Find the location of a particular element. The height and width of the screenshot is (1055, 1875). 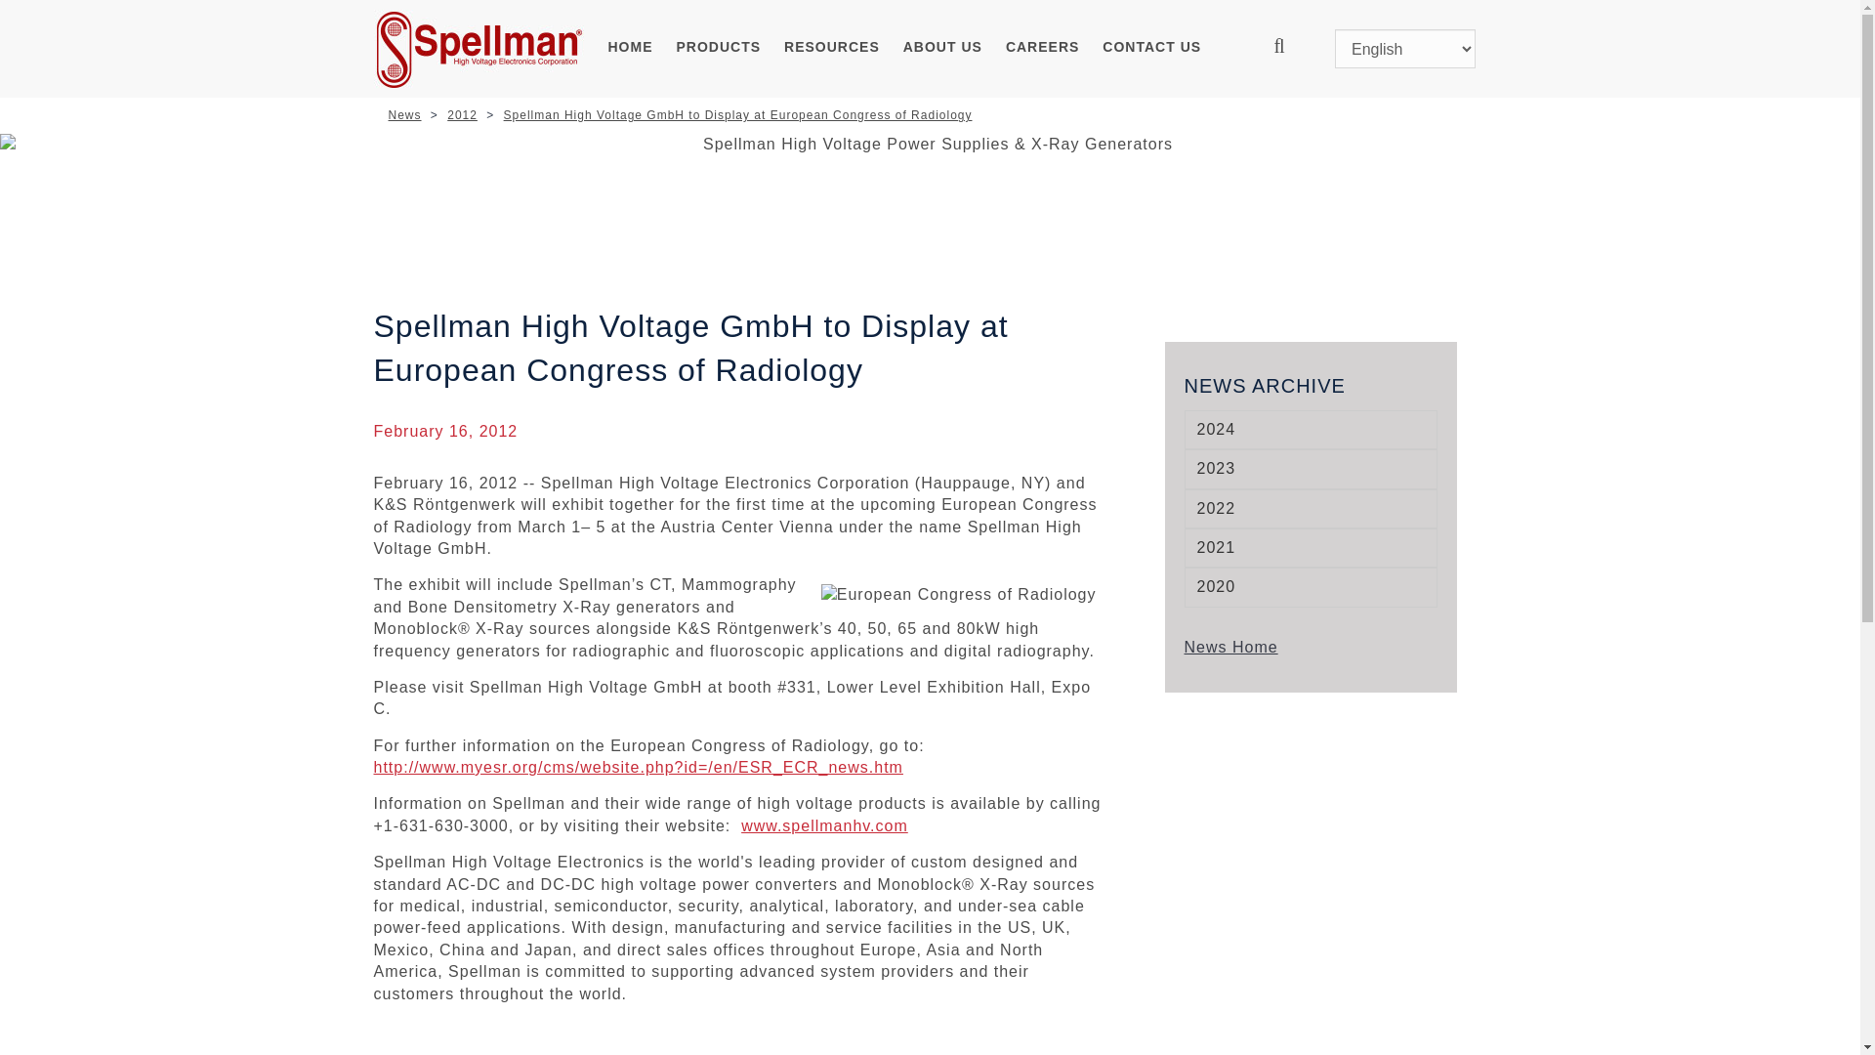

2021 is located at coordinates (1311, 548).